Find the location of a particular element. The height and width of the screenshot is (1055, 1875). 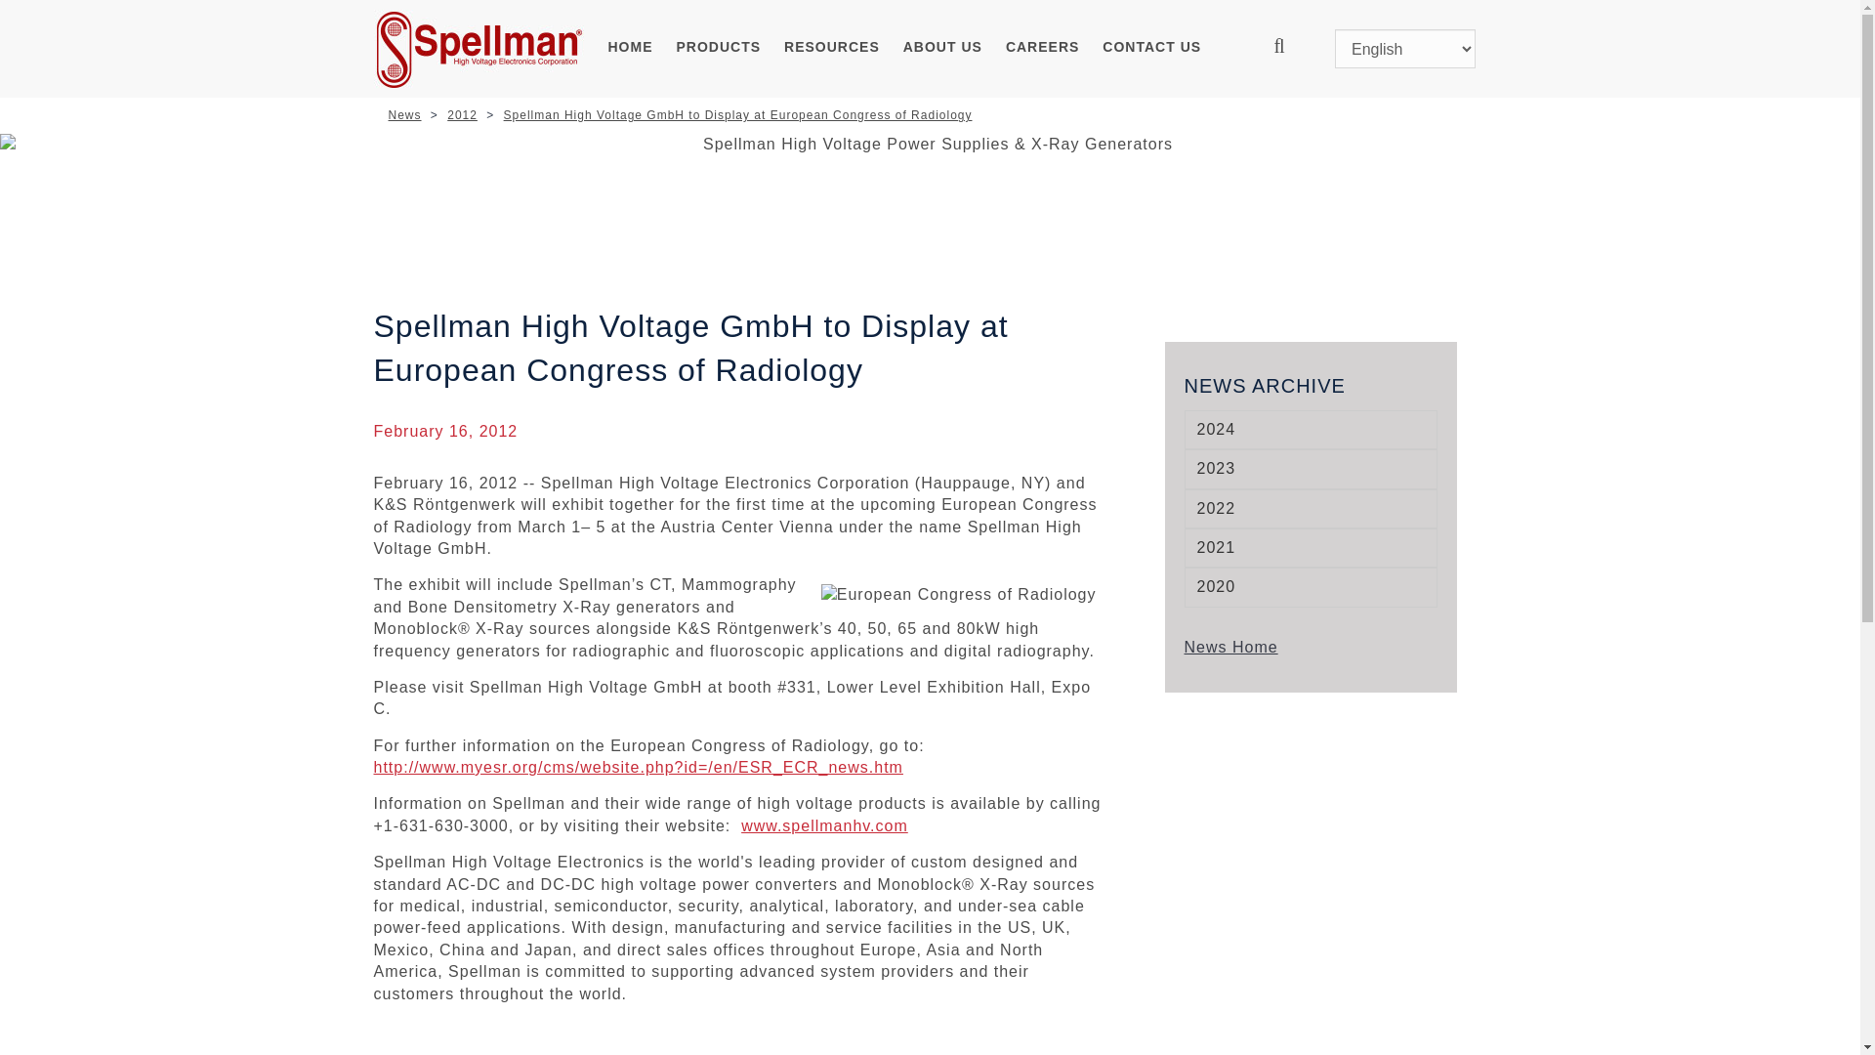

2021 is located at coordinates (1311, 548).